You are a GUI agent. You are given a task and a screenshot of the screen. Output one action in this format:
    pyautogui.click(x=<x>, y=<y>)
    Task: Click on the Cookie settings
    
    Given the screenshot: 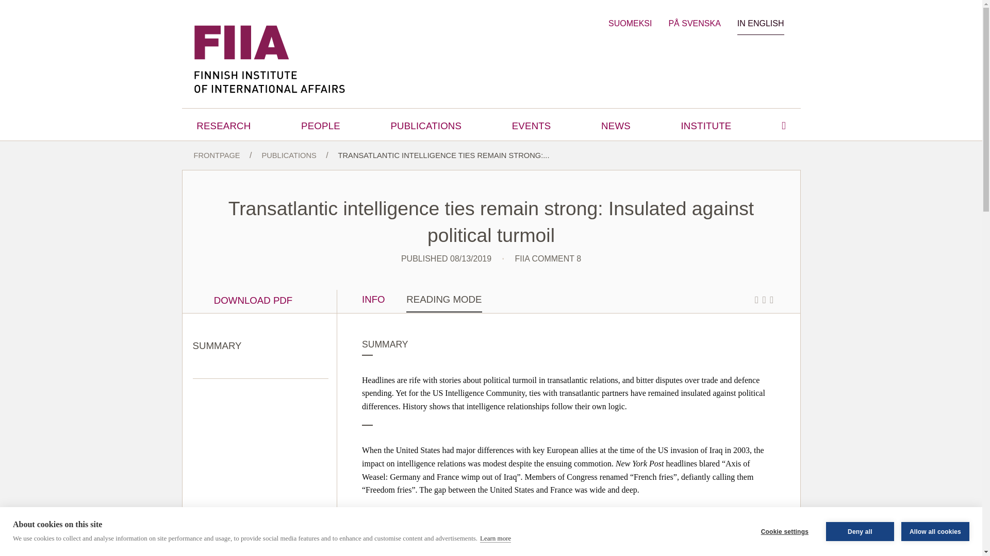 What is the action you would take?
    pyautogui.click(x=784, y=544)
    